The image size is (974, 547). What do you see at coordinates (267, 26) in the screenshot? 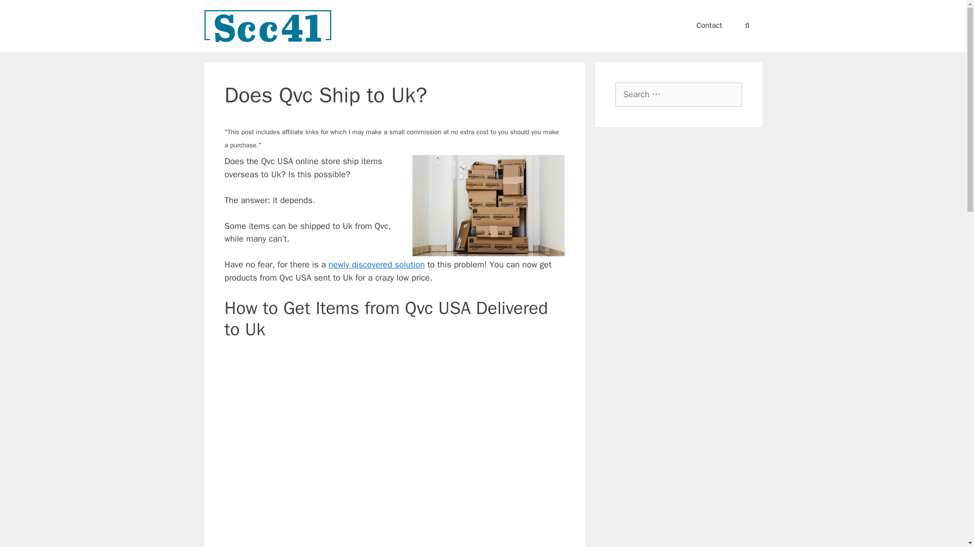
I see `scc41` at bounding box center [267, 26].